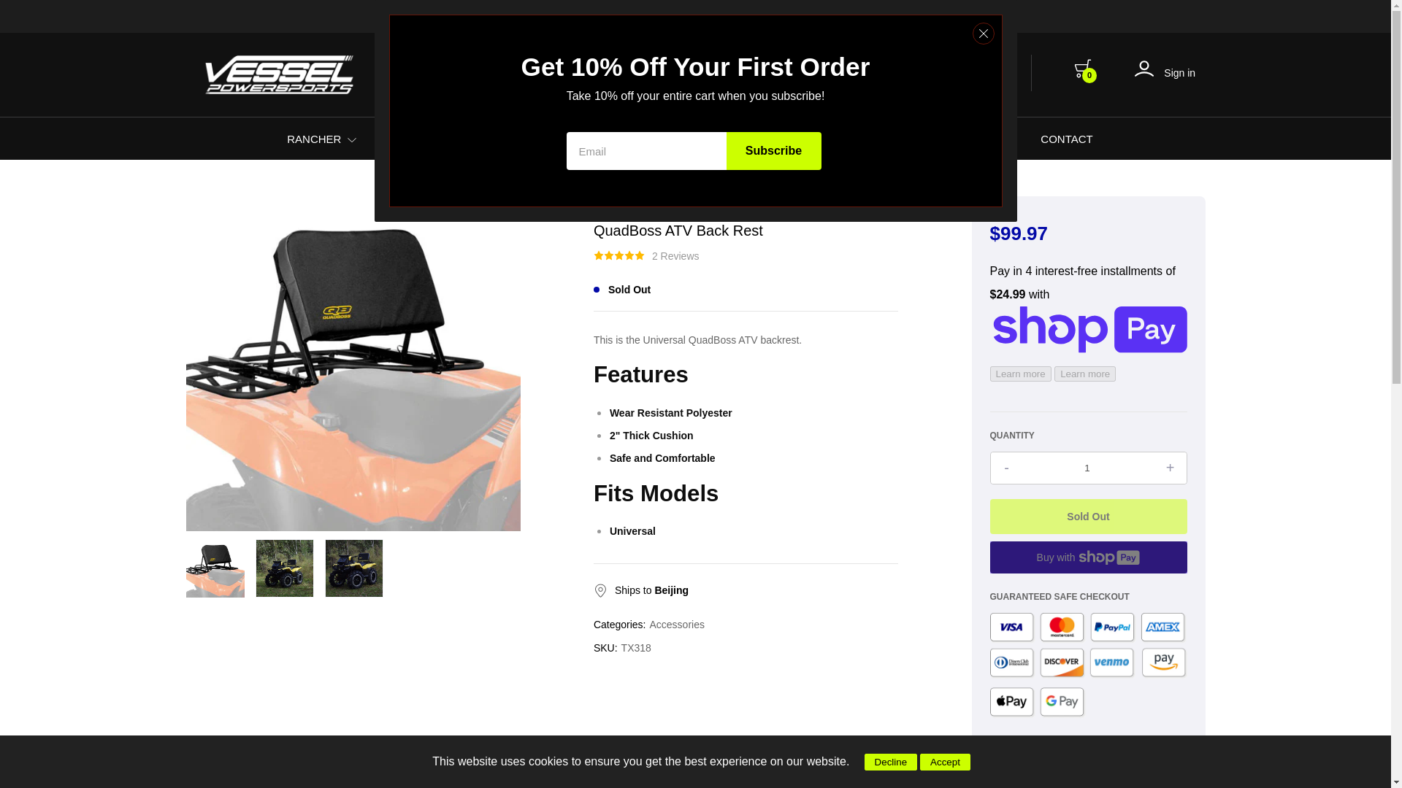 The image size is (1402, 788). Describe the element at coordinates (945, 762) in the screenshot. I see `Accept` at that location.